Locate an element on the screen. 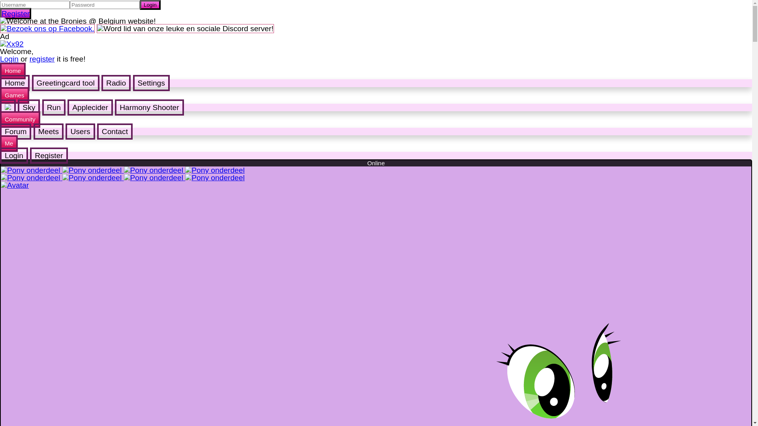 This screenshot has width=758, height=426. Register is located at coordinates (16, 13).